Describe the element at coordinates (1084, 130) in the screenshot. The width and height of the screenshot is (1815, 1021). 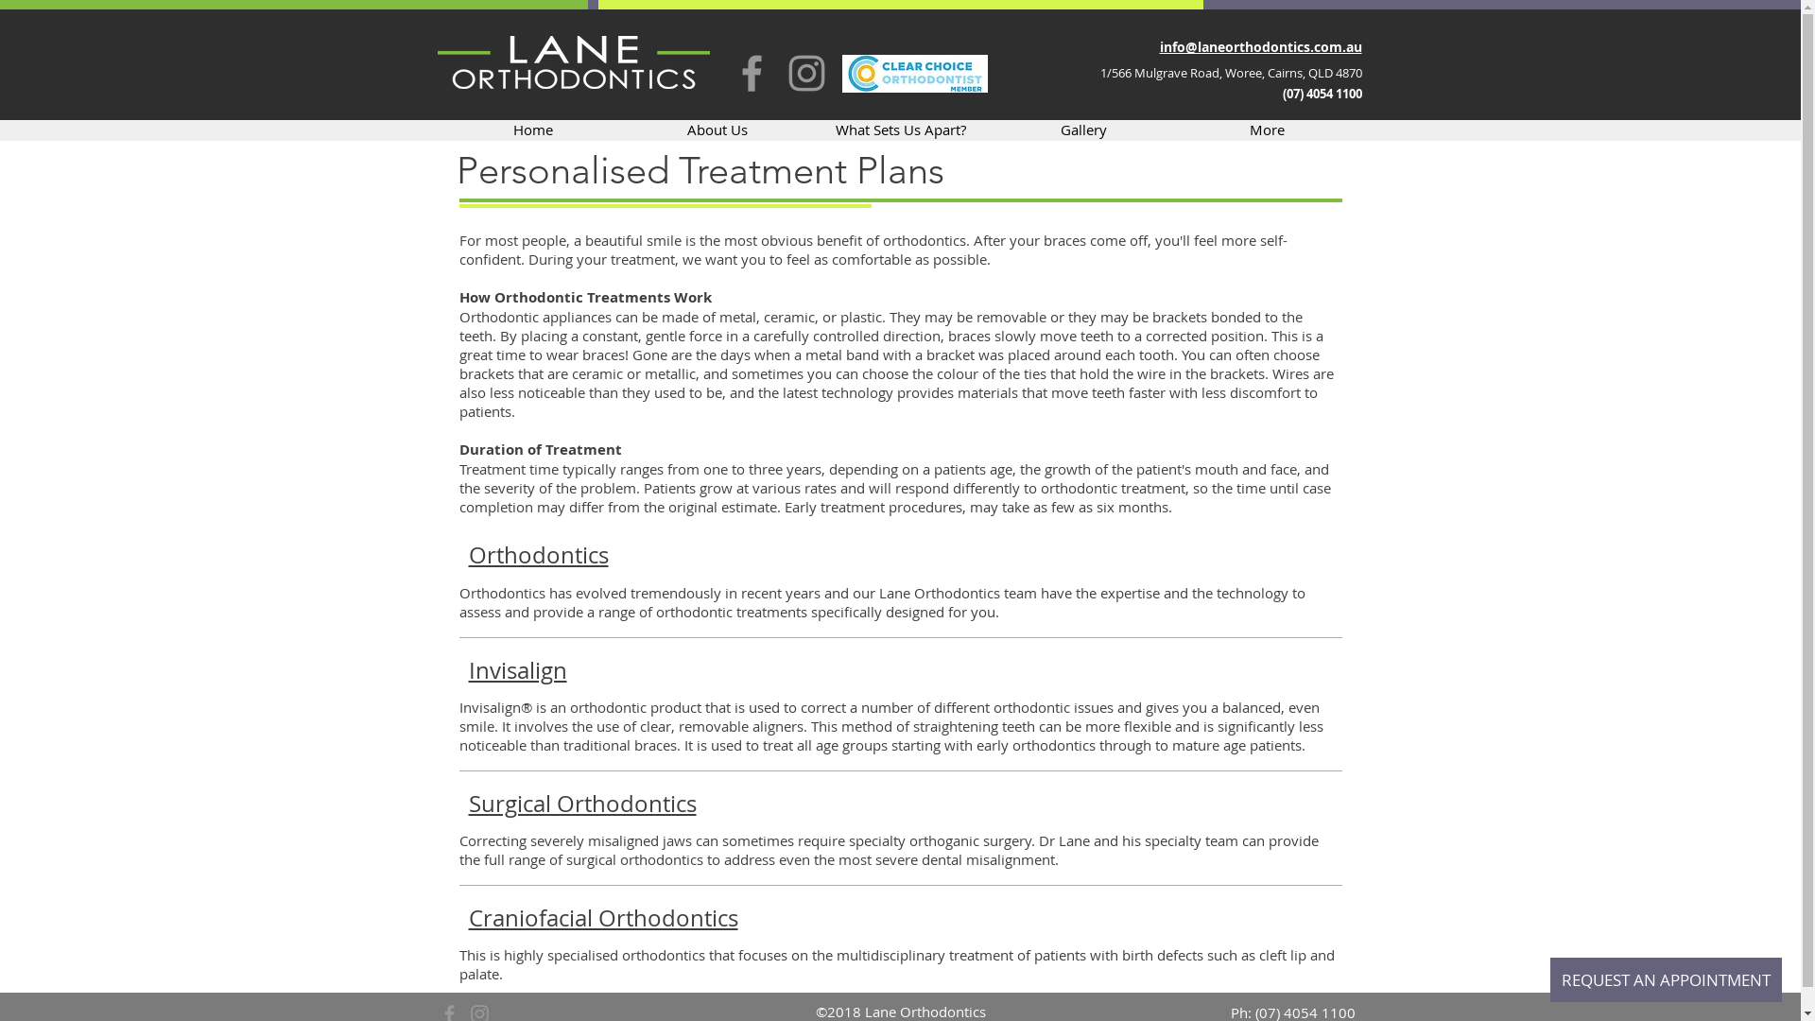
I see `Gallery` at that location.